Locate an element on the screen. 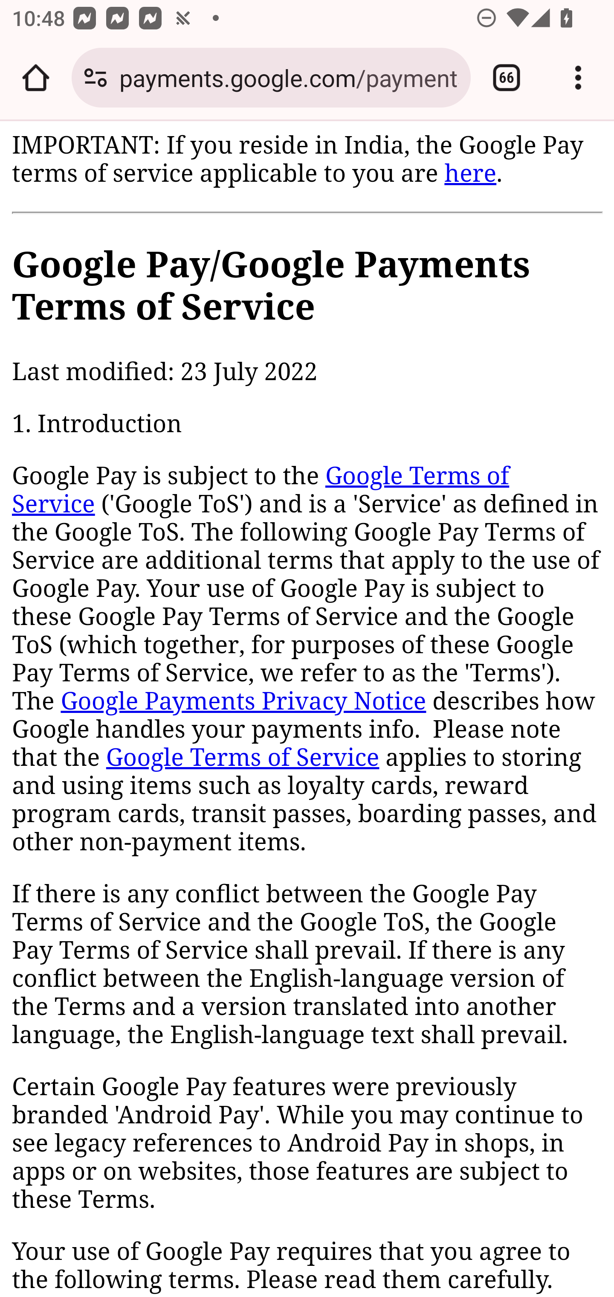  Open the home page is located at coordinates (36, 78).